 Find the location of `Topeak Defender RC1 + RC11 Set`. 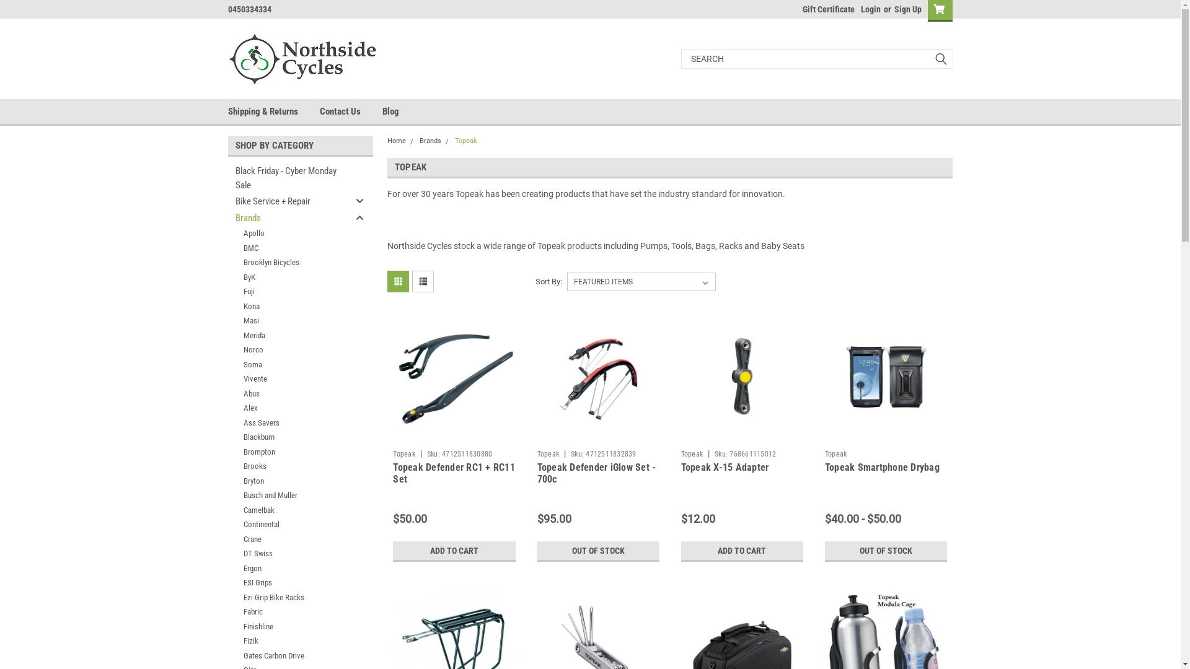

Topeak Defender RC1 + RC11 Set is located at coordinates (454, 377).